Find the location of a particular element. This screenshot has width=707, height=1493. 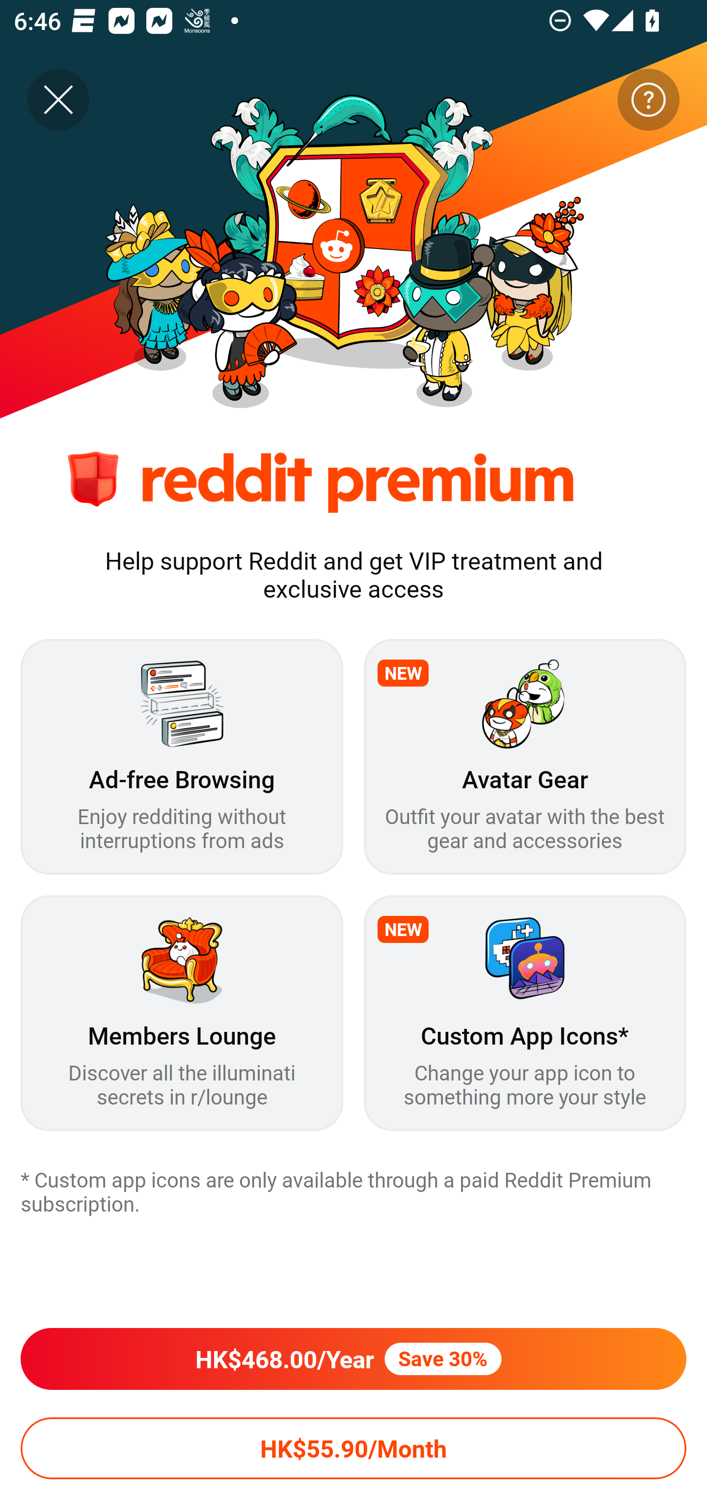

Learn more is located at coordinates (648, 100).